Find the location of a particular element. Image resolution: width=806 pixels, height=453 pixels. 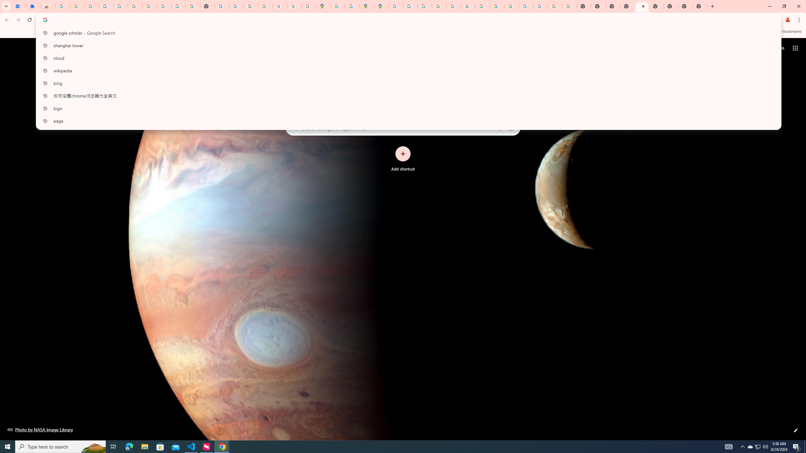

Sign in - Google Accounts is located at coordinates (135, 6).